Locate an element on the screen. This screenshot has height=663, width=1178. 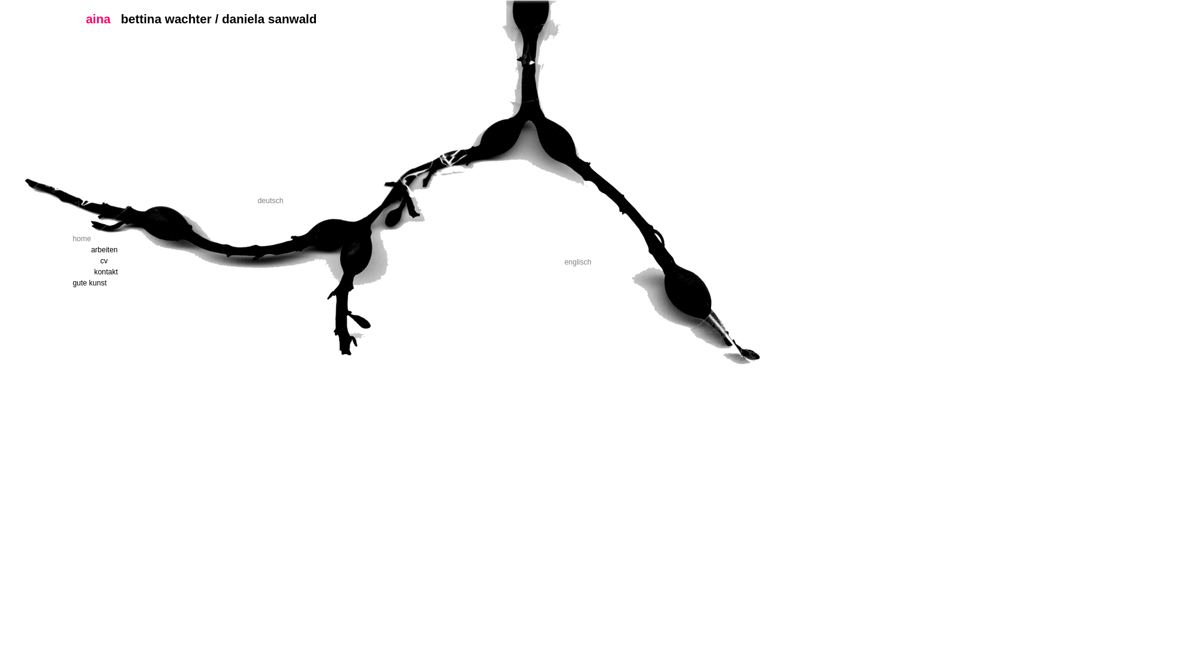
cv is located at coordinates (156, 261).